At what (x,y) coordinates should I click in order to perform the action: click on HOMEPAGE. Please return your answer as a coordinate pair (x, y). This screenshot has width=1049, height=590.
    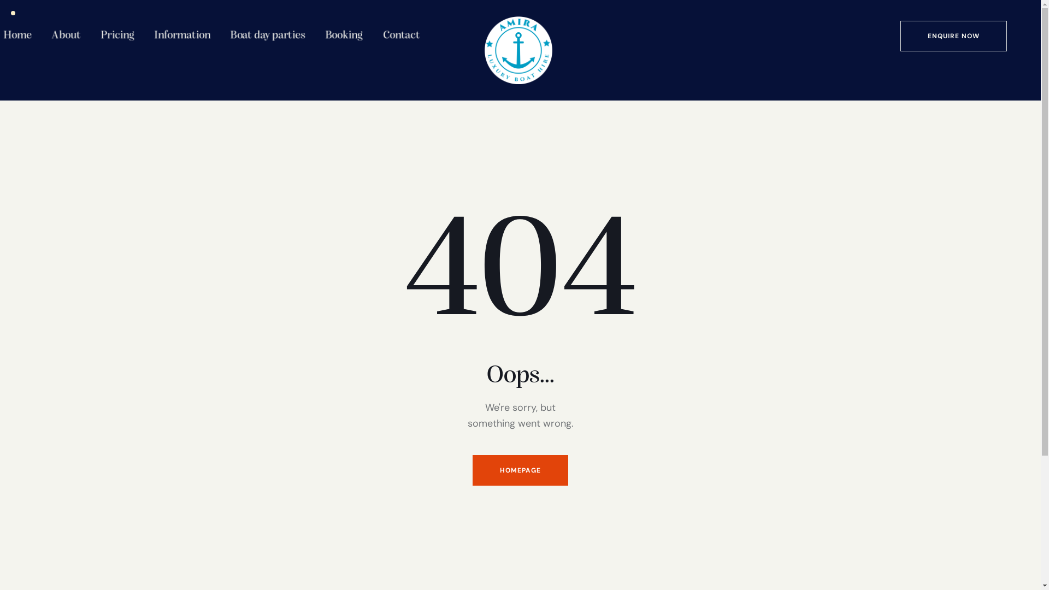
    Looking at the image, I should click on (520, 470).